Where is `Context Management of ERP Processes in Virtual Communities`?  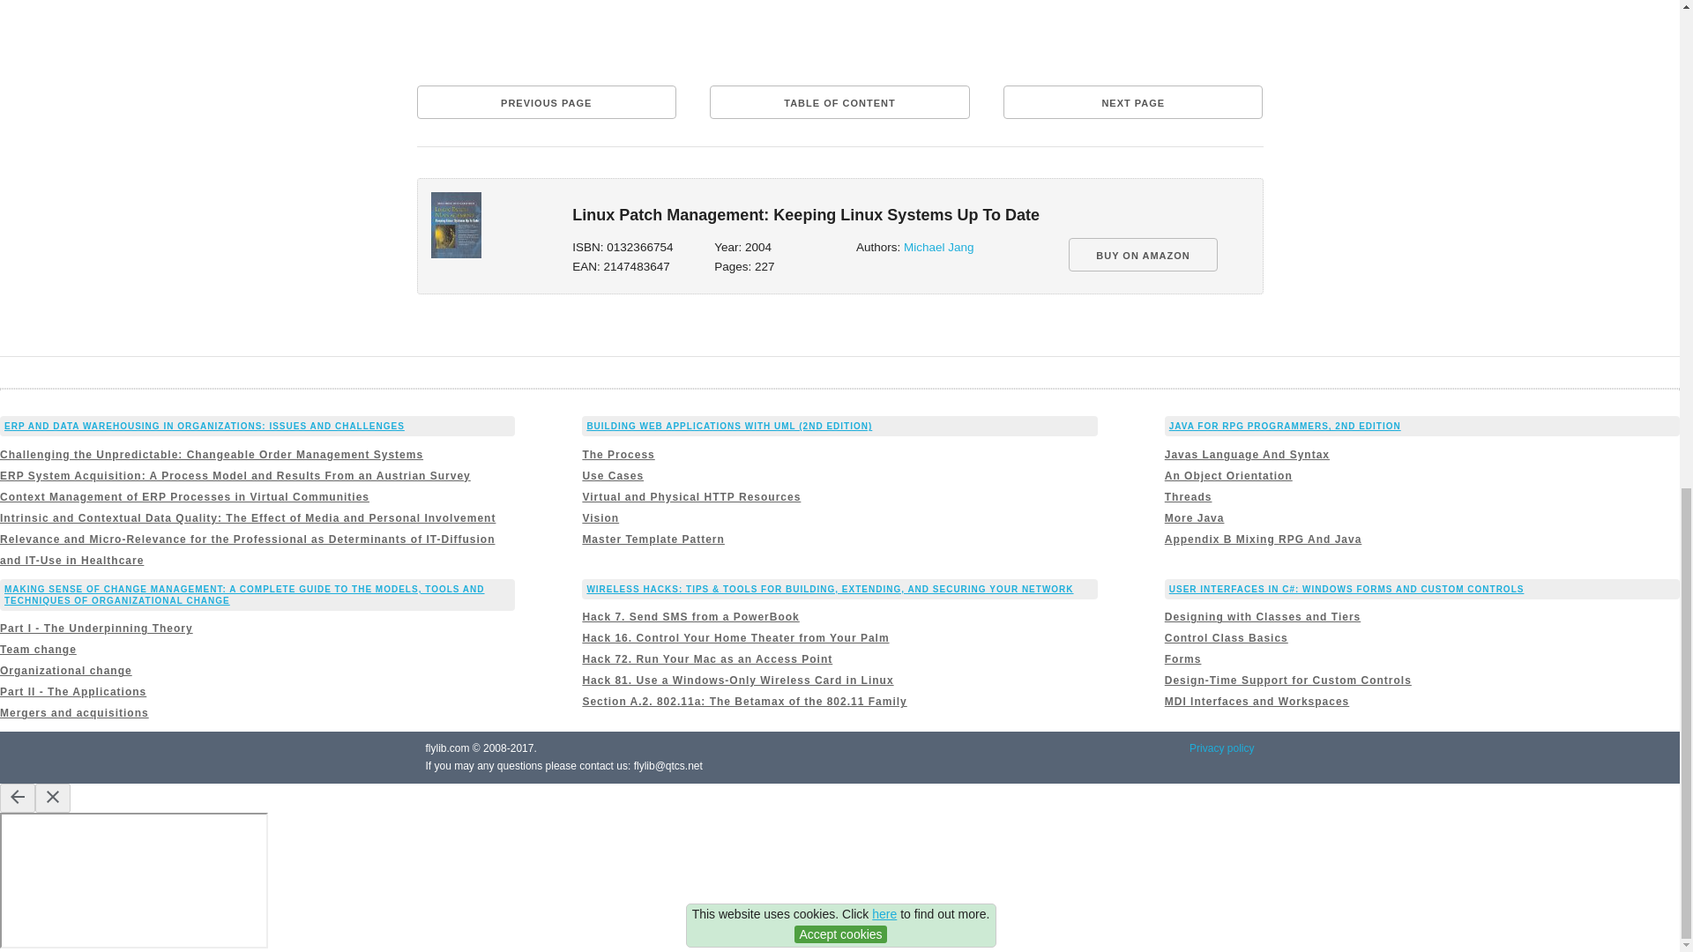 Context Management of ERP Processes in Virtual Communities is located at coordinates (184, 497).